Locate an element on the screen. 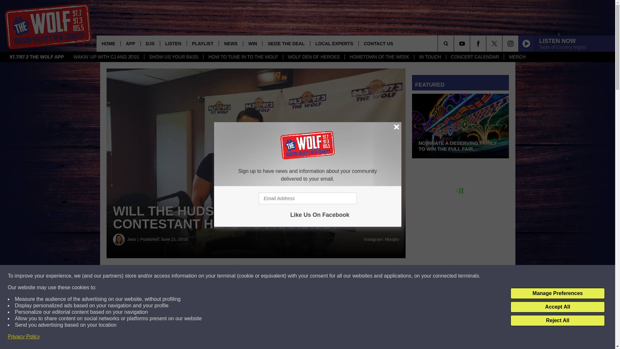  CONCERT CALENDAR is located at coordinates (475, 57).